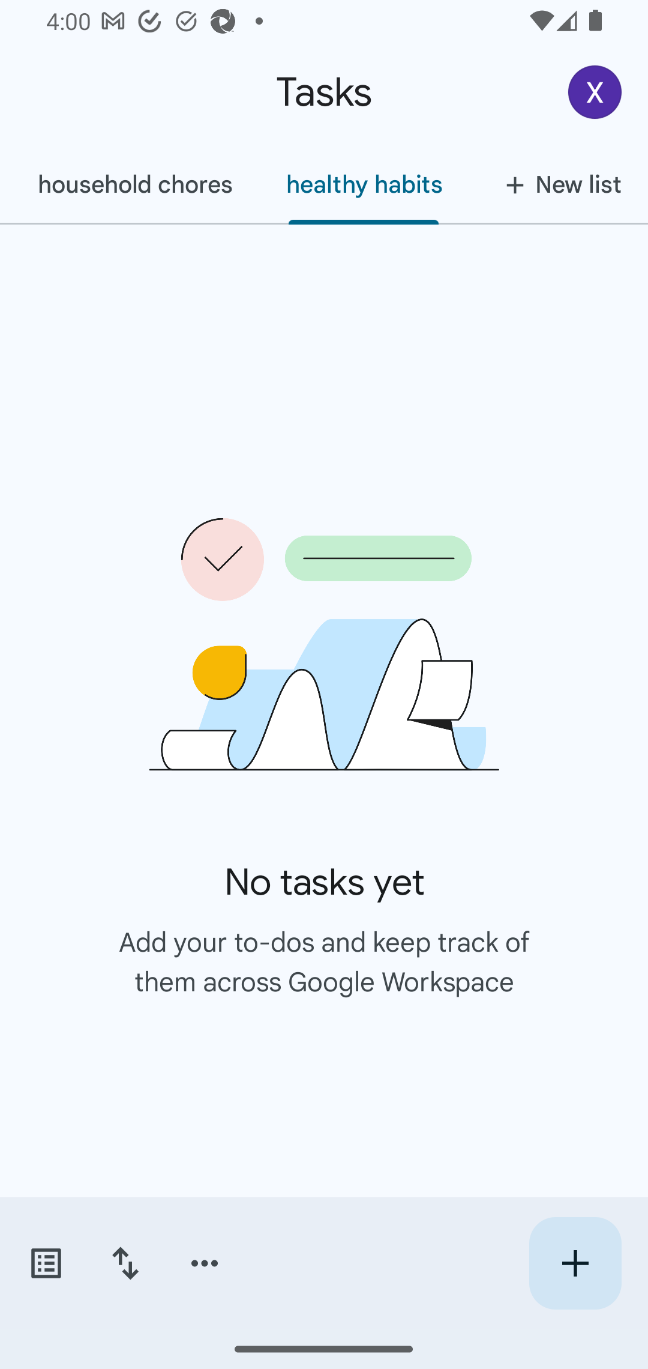  Describe the element at coordinates (575, 1263) in the screenshot. I see `Create new task` at that location.